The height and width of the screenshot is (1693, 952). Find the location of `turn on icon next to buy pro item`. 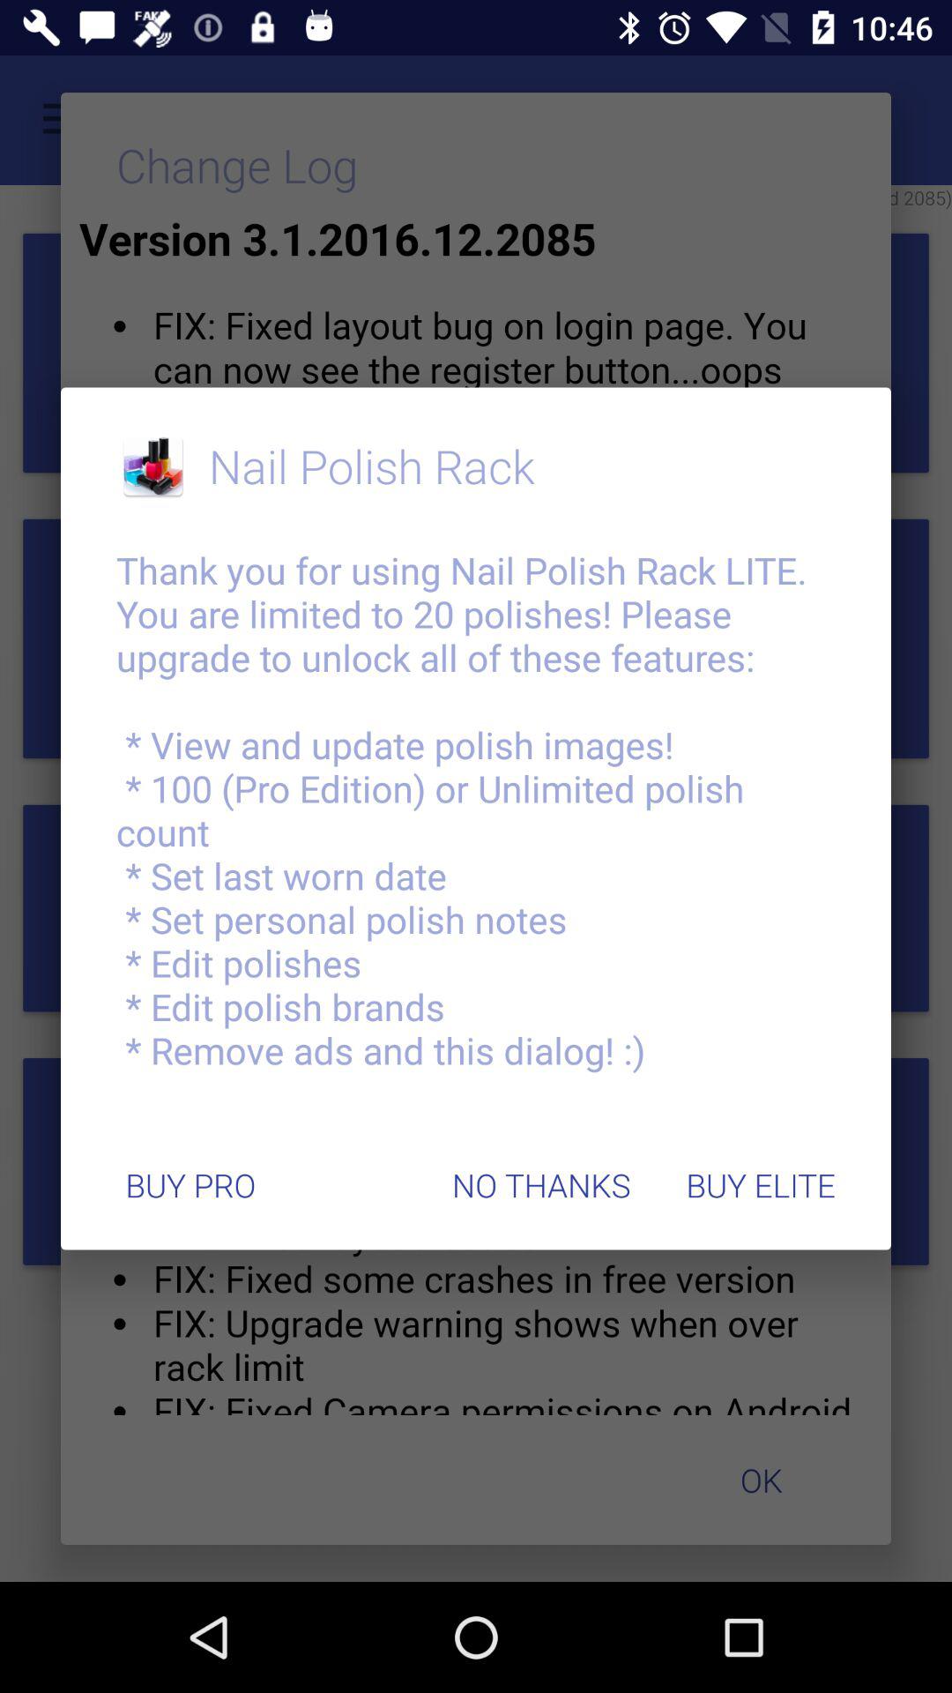

turn on icon next to buy pro item is located at coordinates (541, 1185).